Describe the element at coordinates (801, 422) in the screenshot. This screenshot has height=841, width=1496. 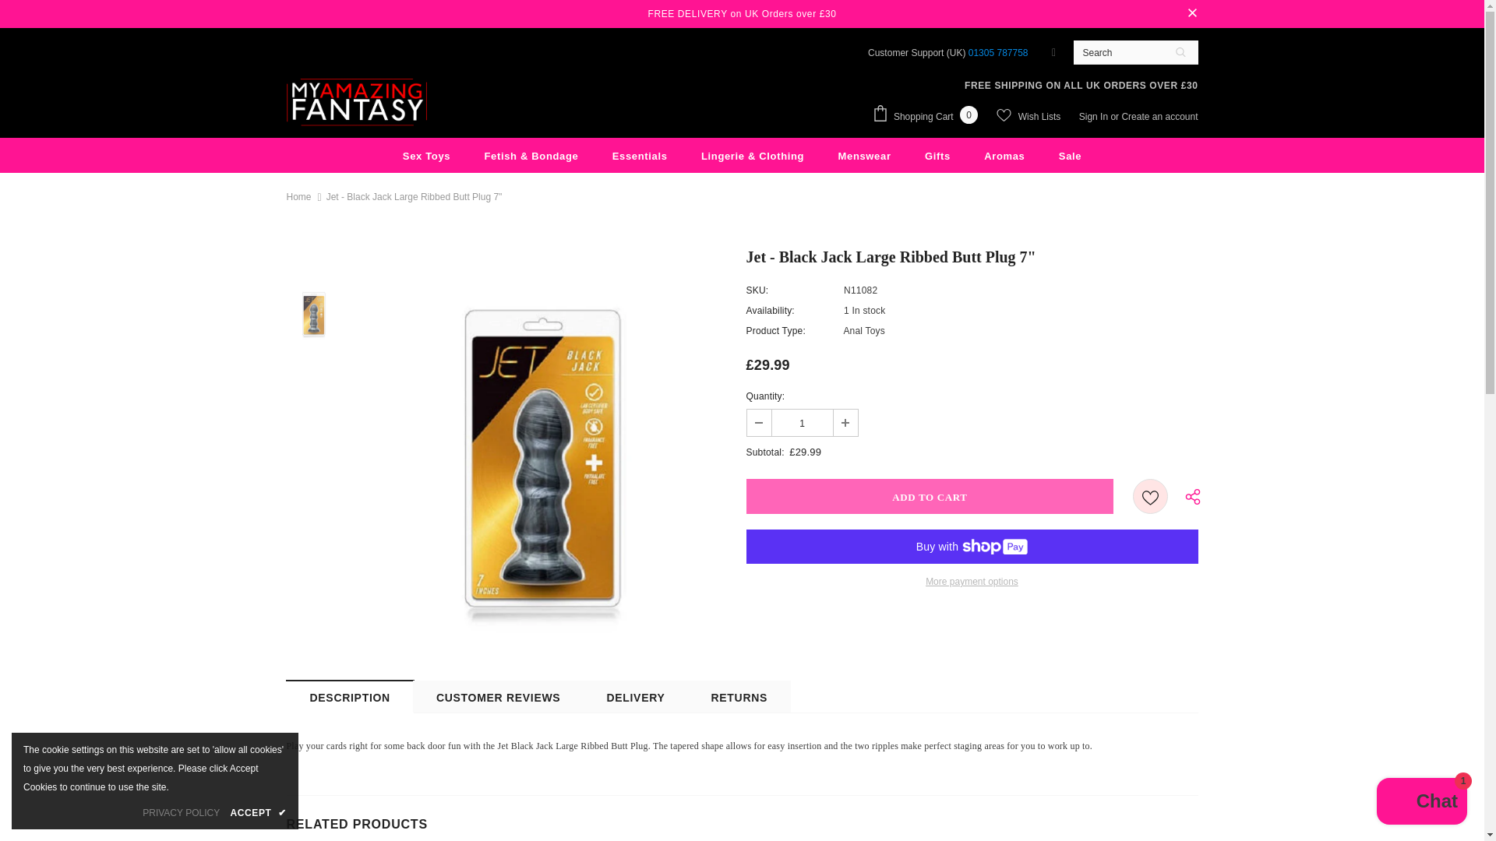
I see `1` at that location.